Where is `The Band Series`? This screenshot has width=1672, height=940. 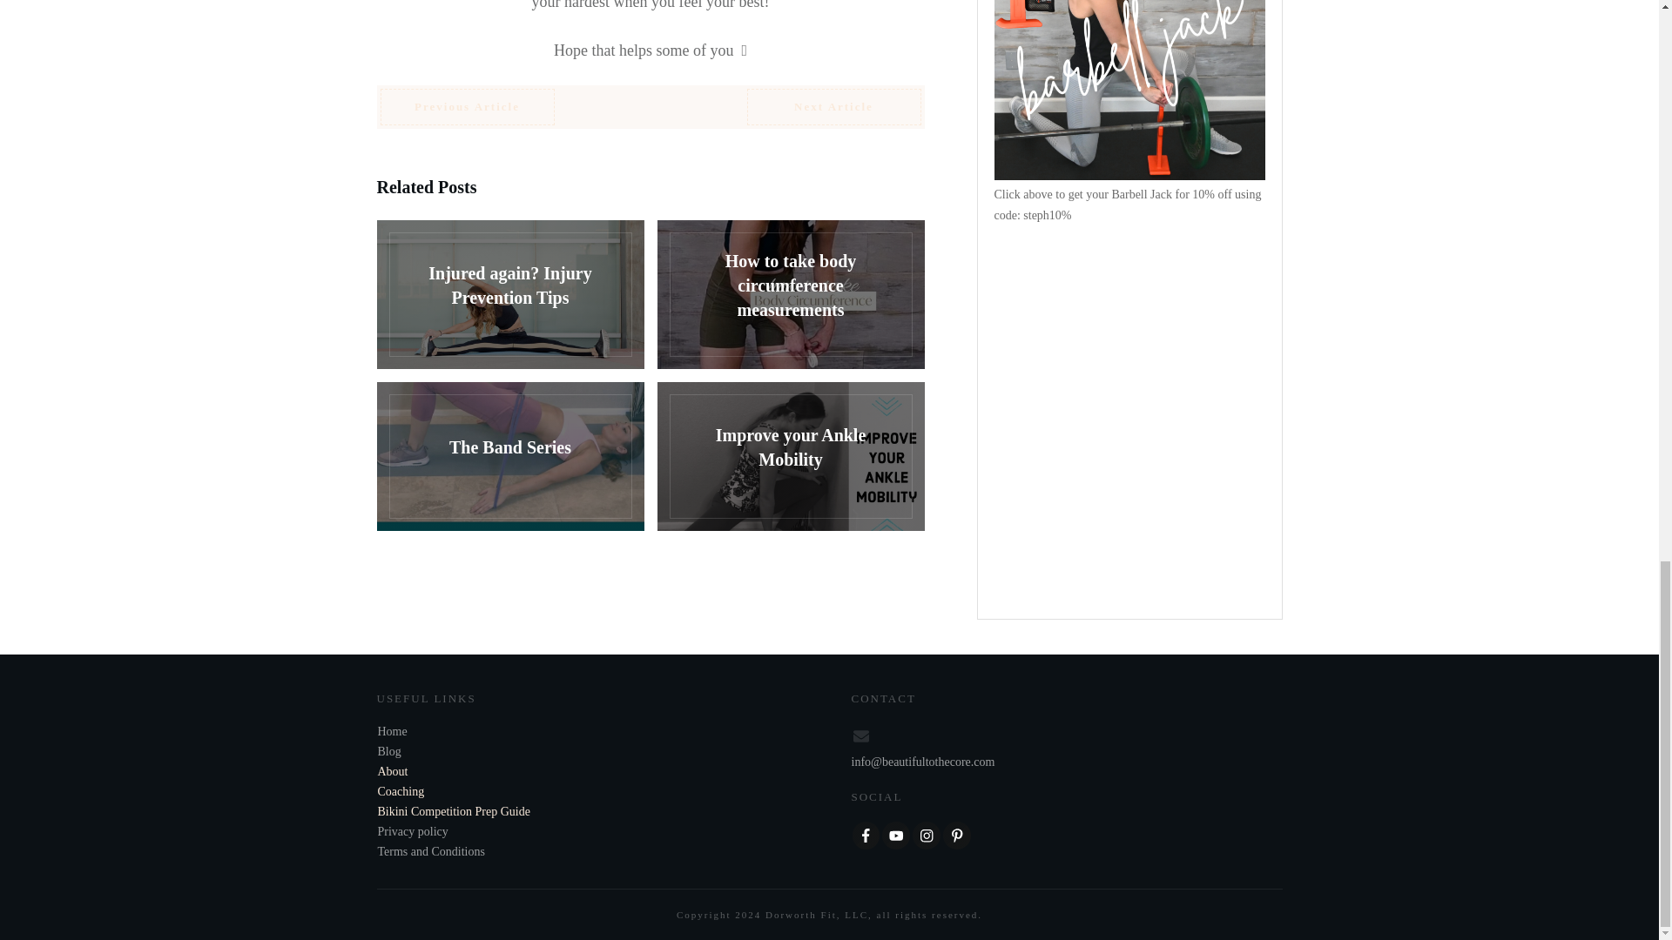
The Band Series is located at coordinates (510, 456).